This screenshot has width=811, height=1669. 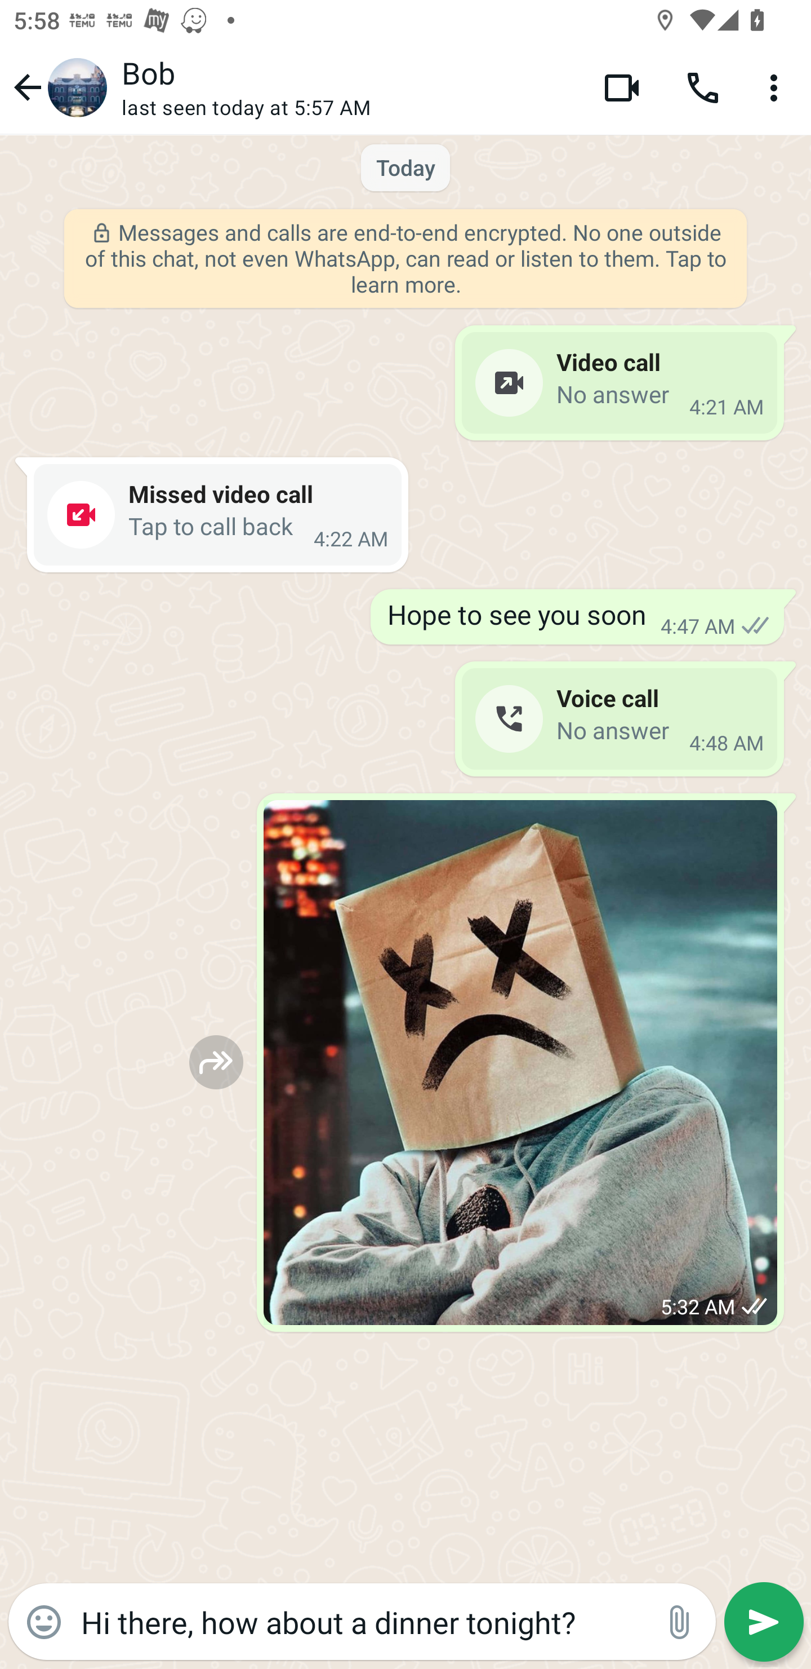 What do you see at coordinates (680, 1622) in the screenshot?
I see `Attach` at bounding box center [680, 1622].